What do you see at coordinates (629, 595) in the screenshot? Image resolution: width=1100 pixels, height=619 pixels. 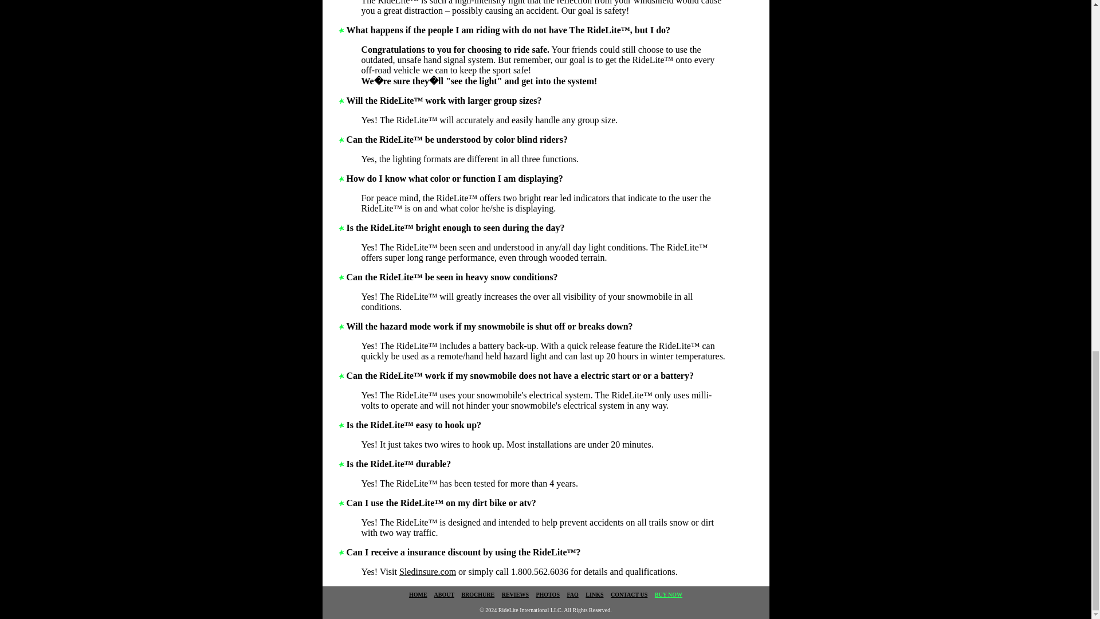 I see `CONTACT US` at bounding box center [629, 595].